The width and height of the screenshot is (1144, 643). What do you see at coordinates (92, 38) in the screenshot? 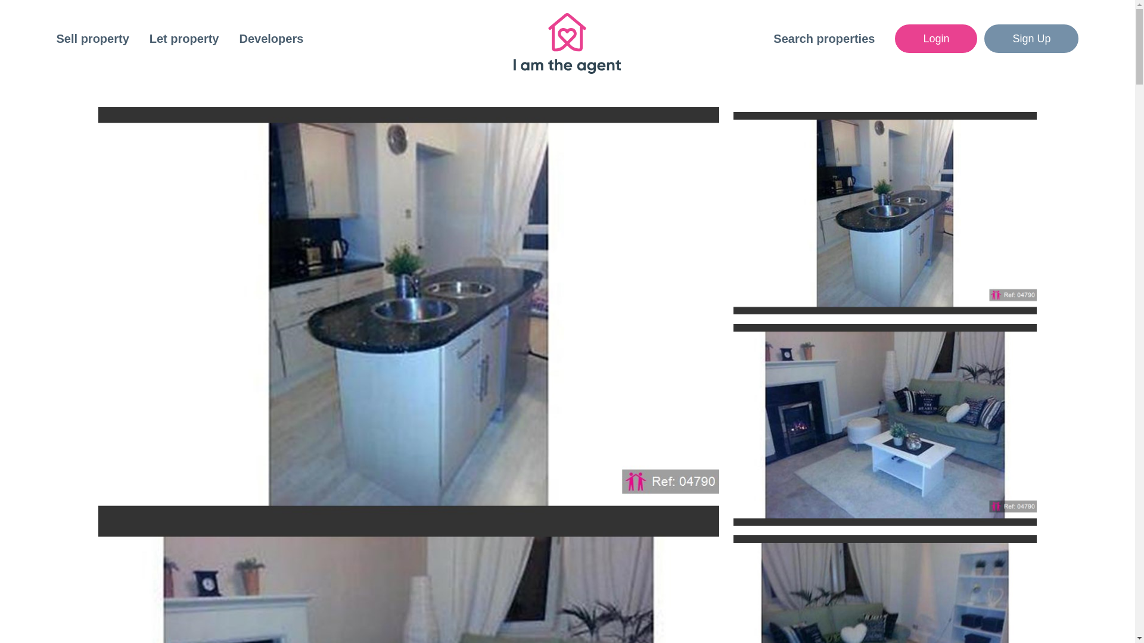
I see `Sell property` at bounding box center [92, 38].